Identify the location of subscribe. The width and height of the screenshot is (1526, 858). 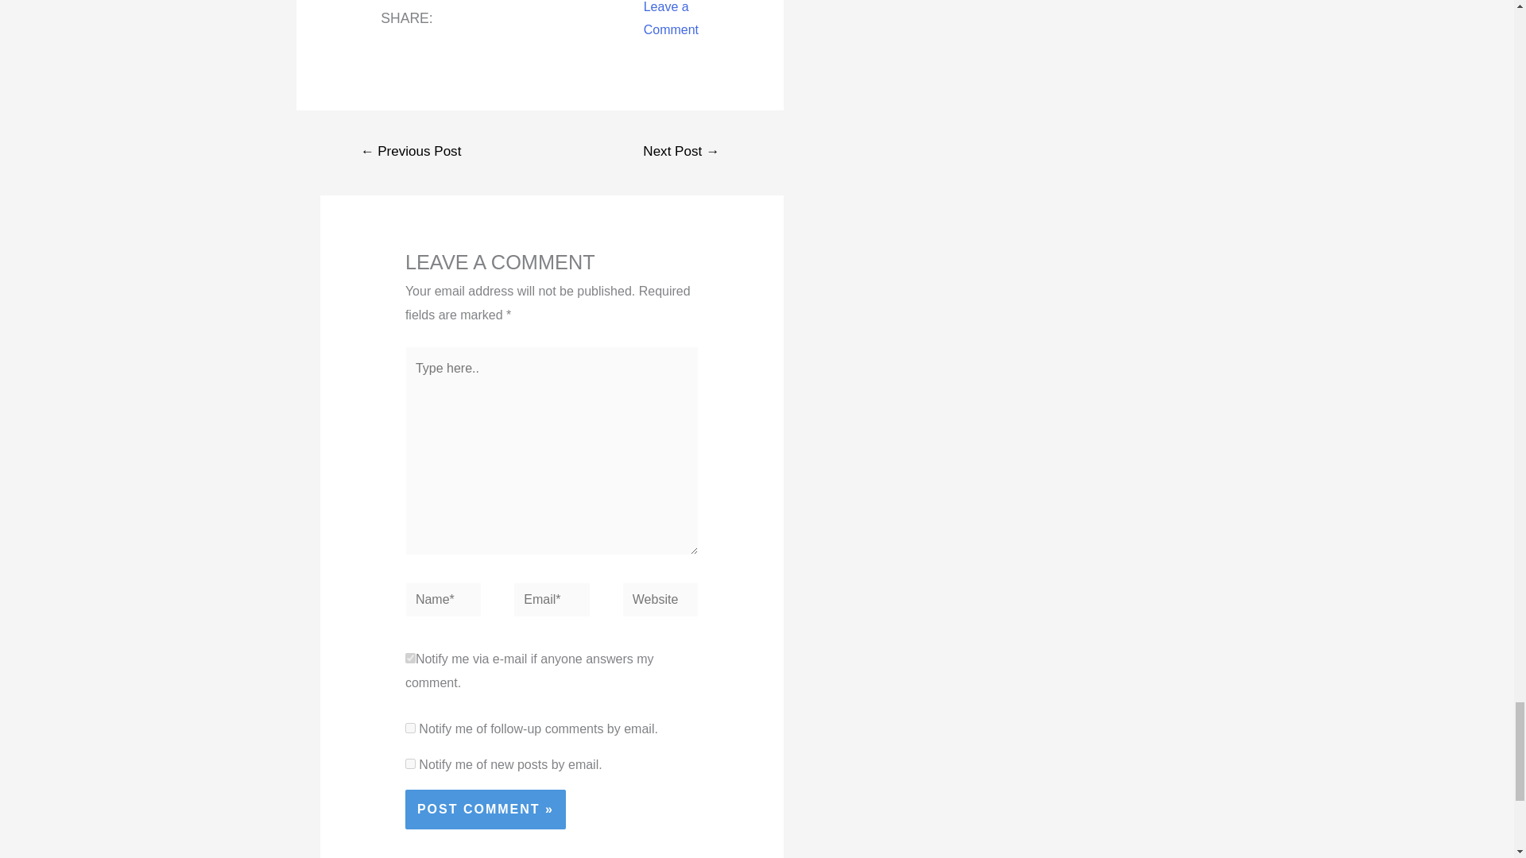
(410, 728).